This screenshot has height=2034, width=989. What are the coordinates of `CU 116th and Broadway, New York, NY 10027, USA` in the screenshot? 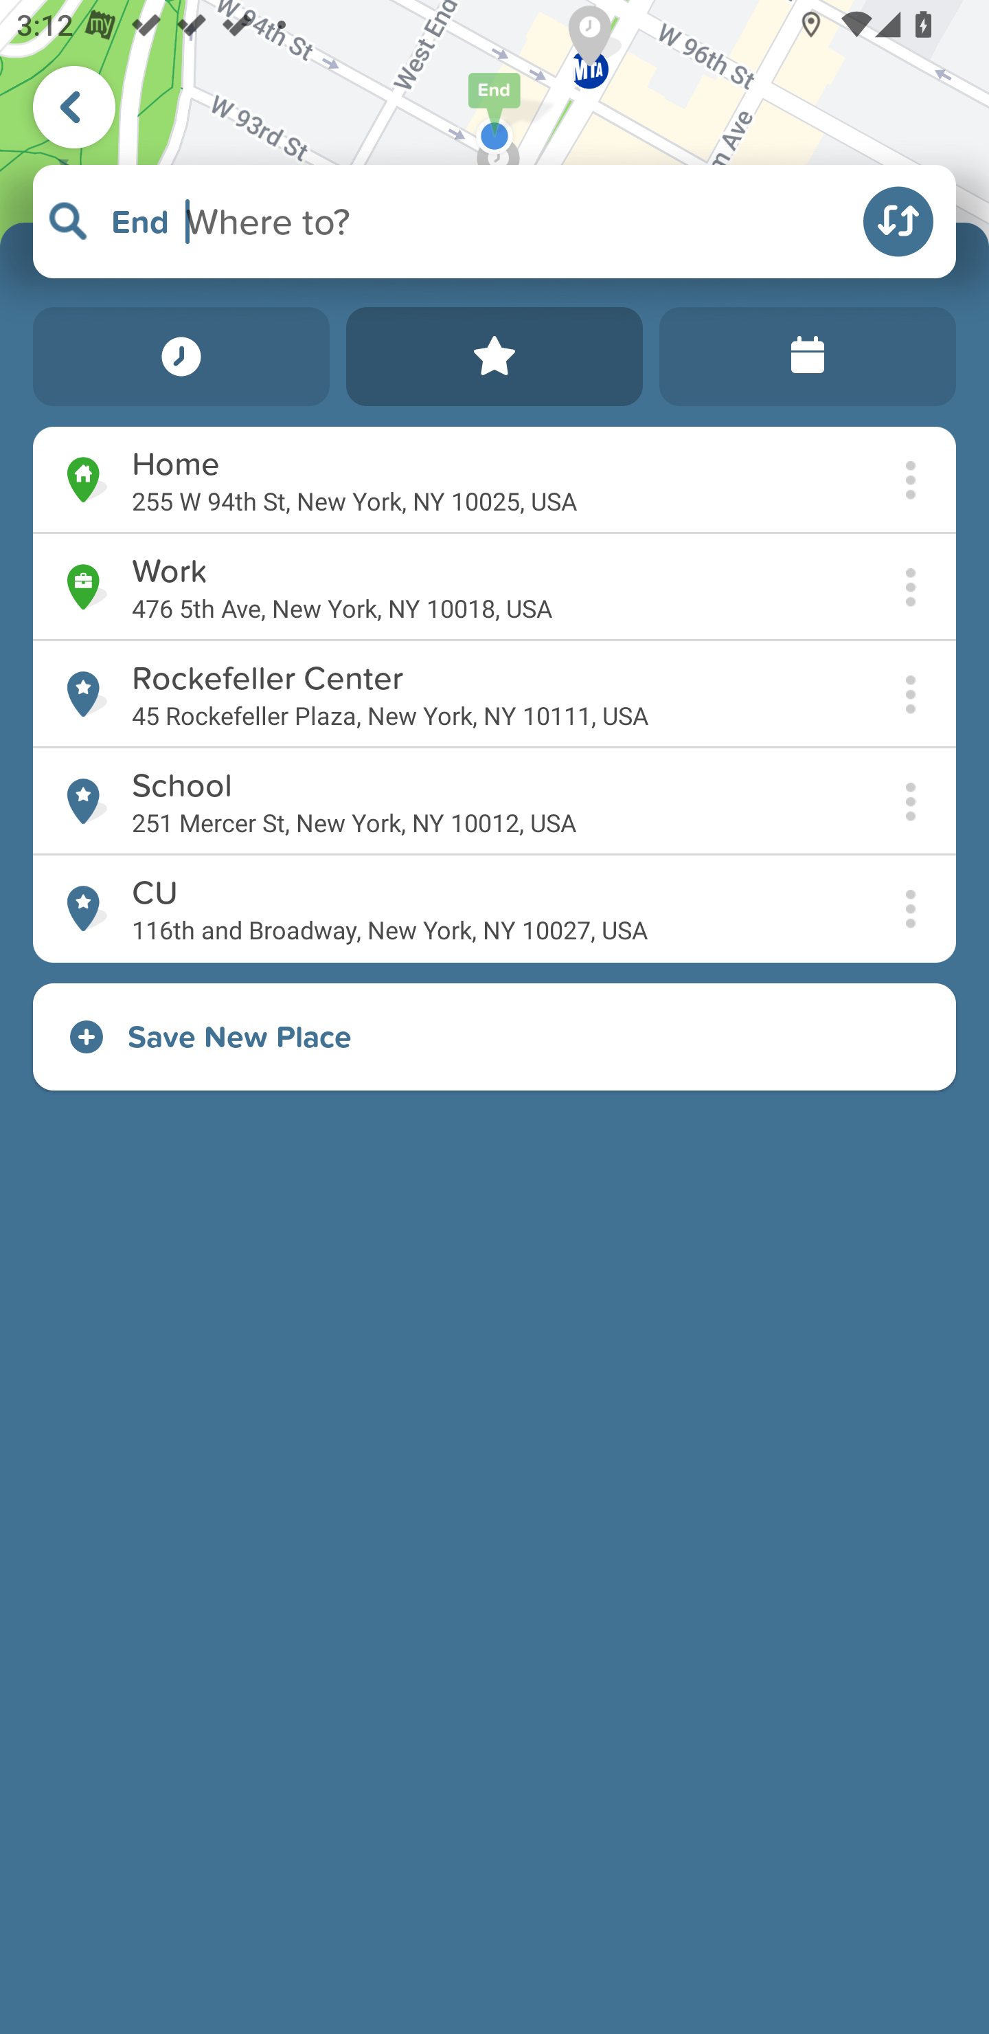 It's located at (494, 909).